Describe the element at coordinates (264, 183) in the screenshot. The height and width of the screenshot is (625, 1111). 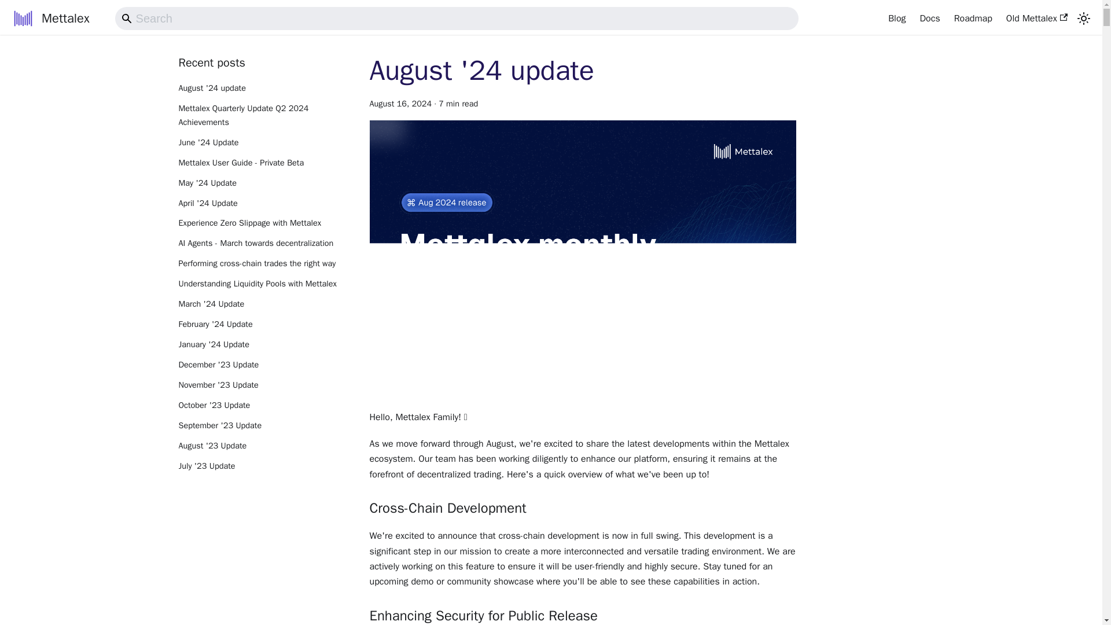
I see `May '24 Update` at that location.